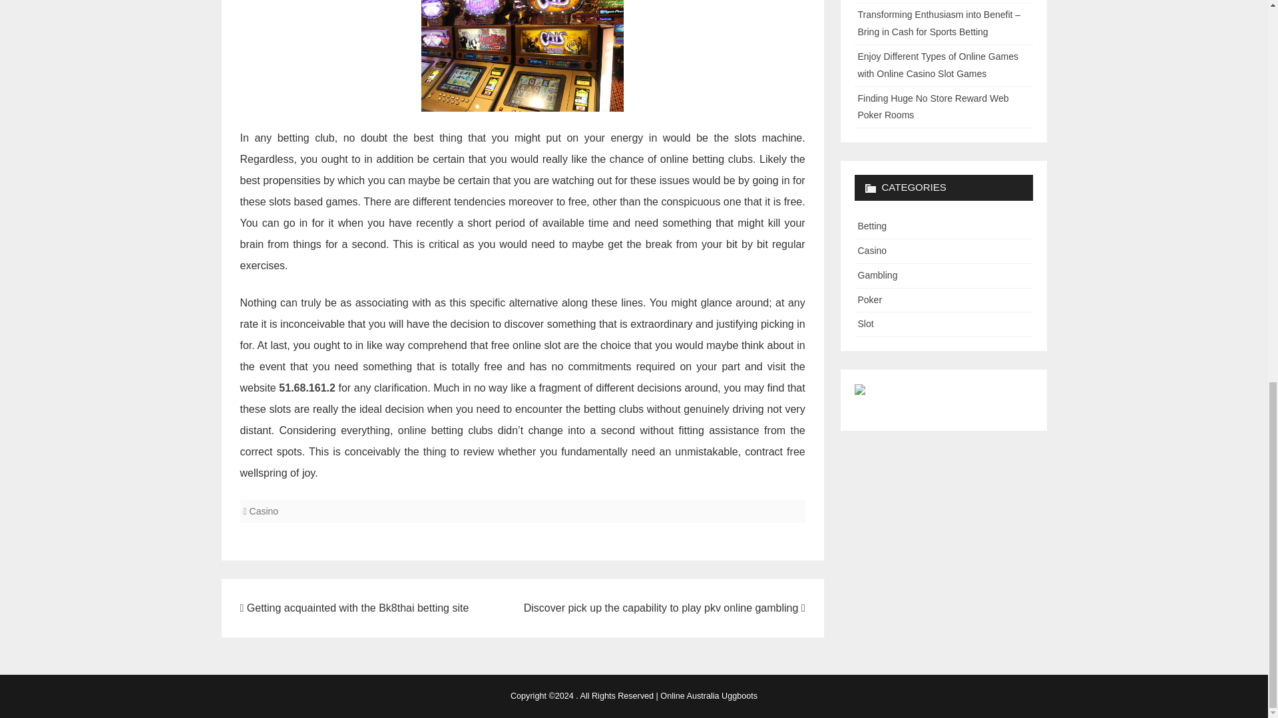 This screenshot has width=1278, height=718. Describe the element at coordinates (877, 275) in the screenshot. I see `Gambling` at that location.